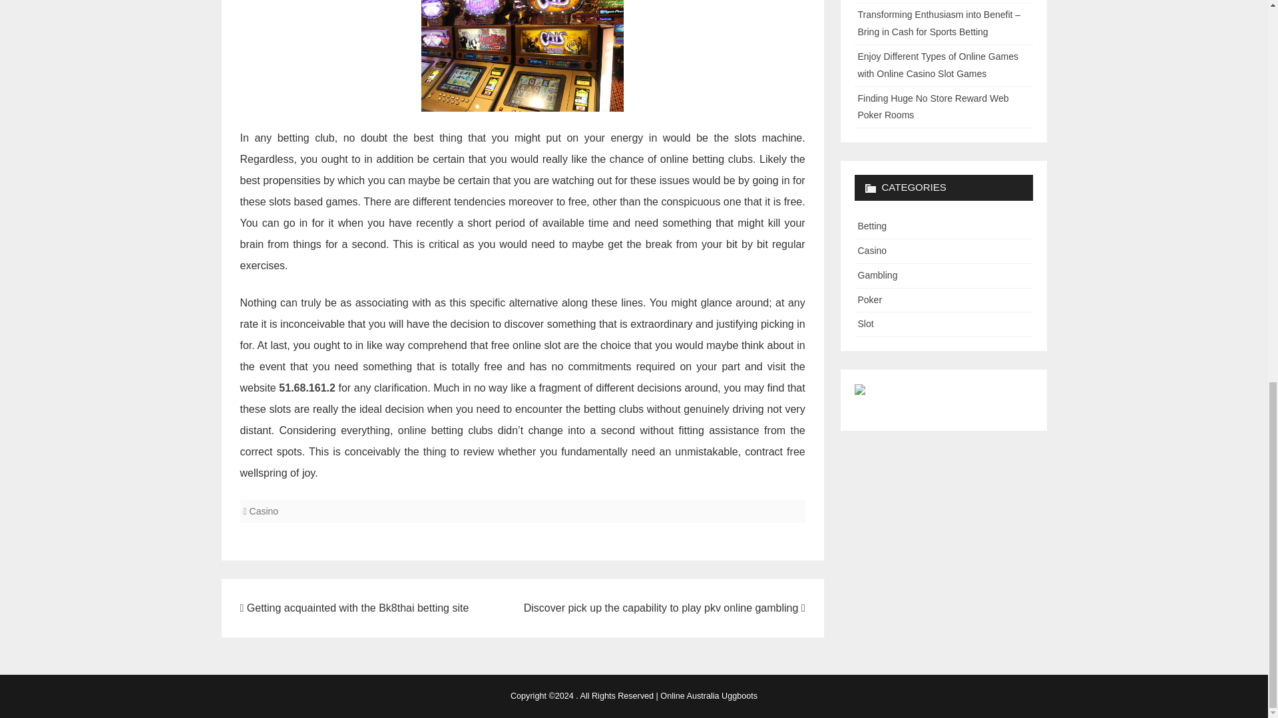 This screenshot has width=1278, height=718. Describe the element at coordinates (877, 275) in the screenshot. I see `Gambling` at that location.